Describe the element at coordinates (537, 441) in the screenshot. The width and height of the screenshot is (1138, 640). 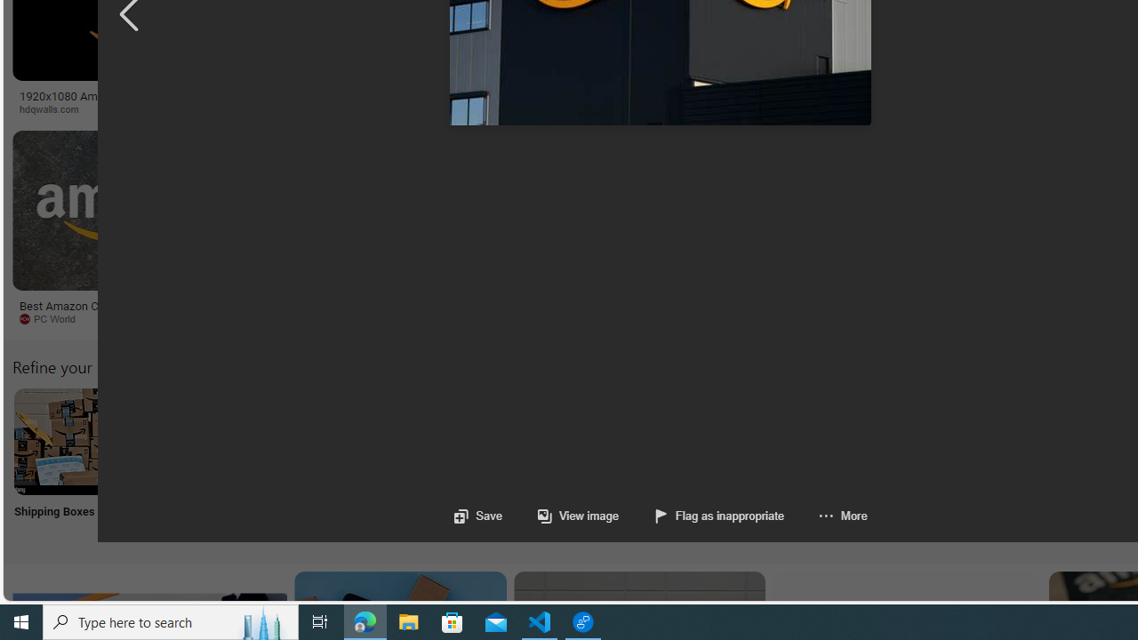
I see `Amazon Jobs Near Me` at that location.